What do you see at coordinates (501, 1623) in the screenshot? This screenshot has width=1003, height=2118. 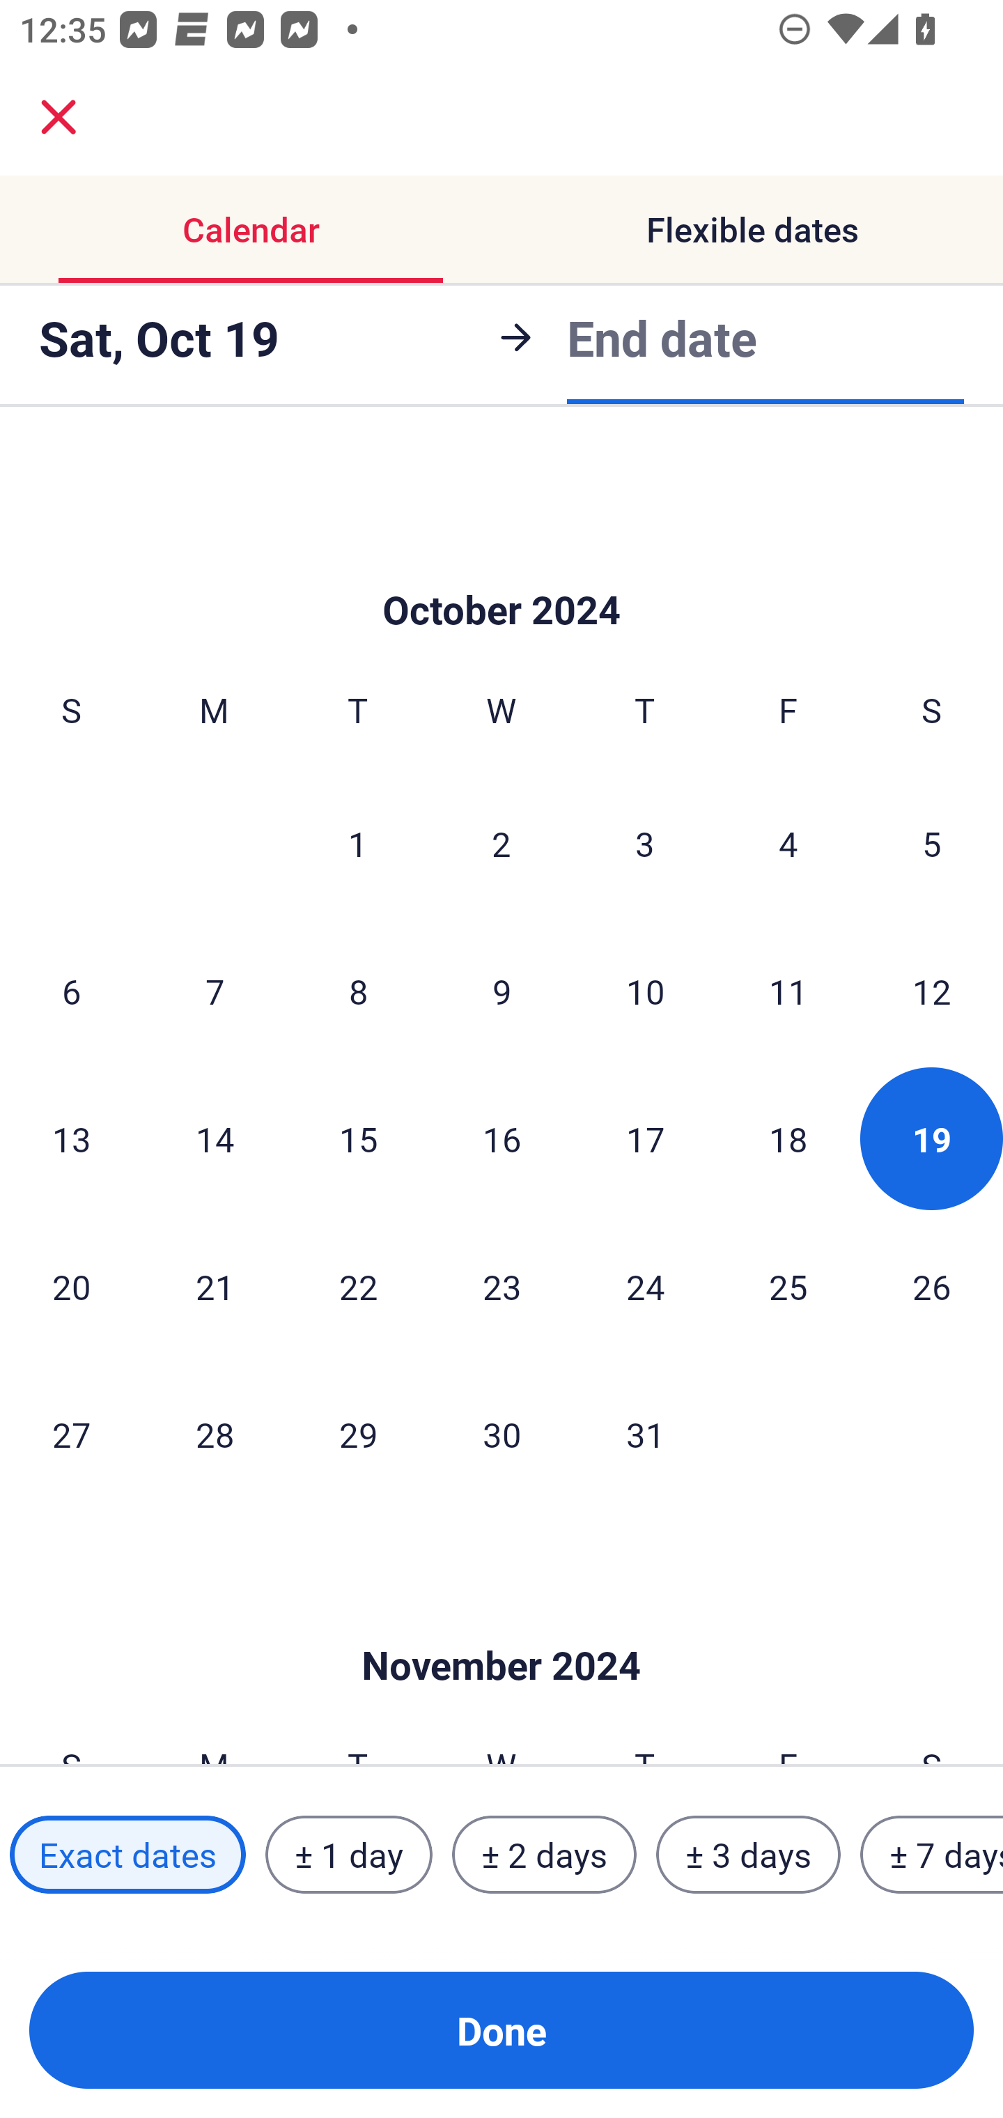 I see `Skip to Done` at bounding box center [501, 1623].